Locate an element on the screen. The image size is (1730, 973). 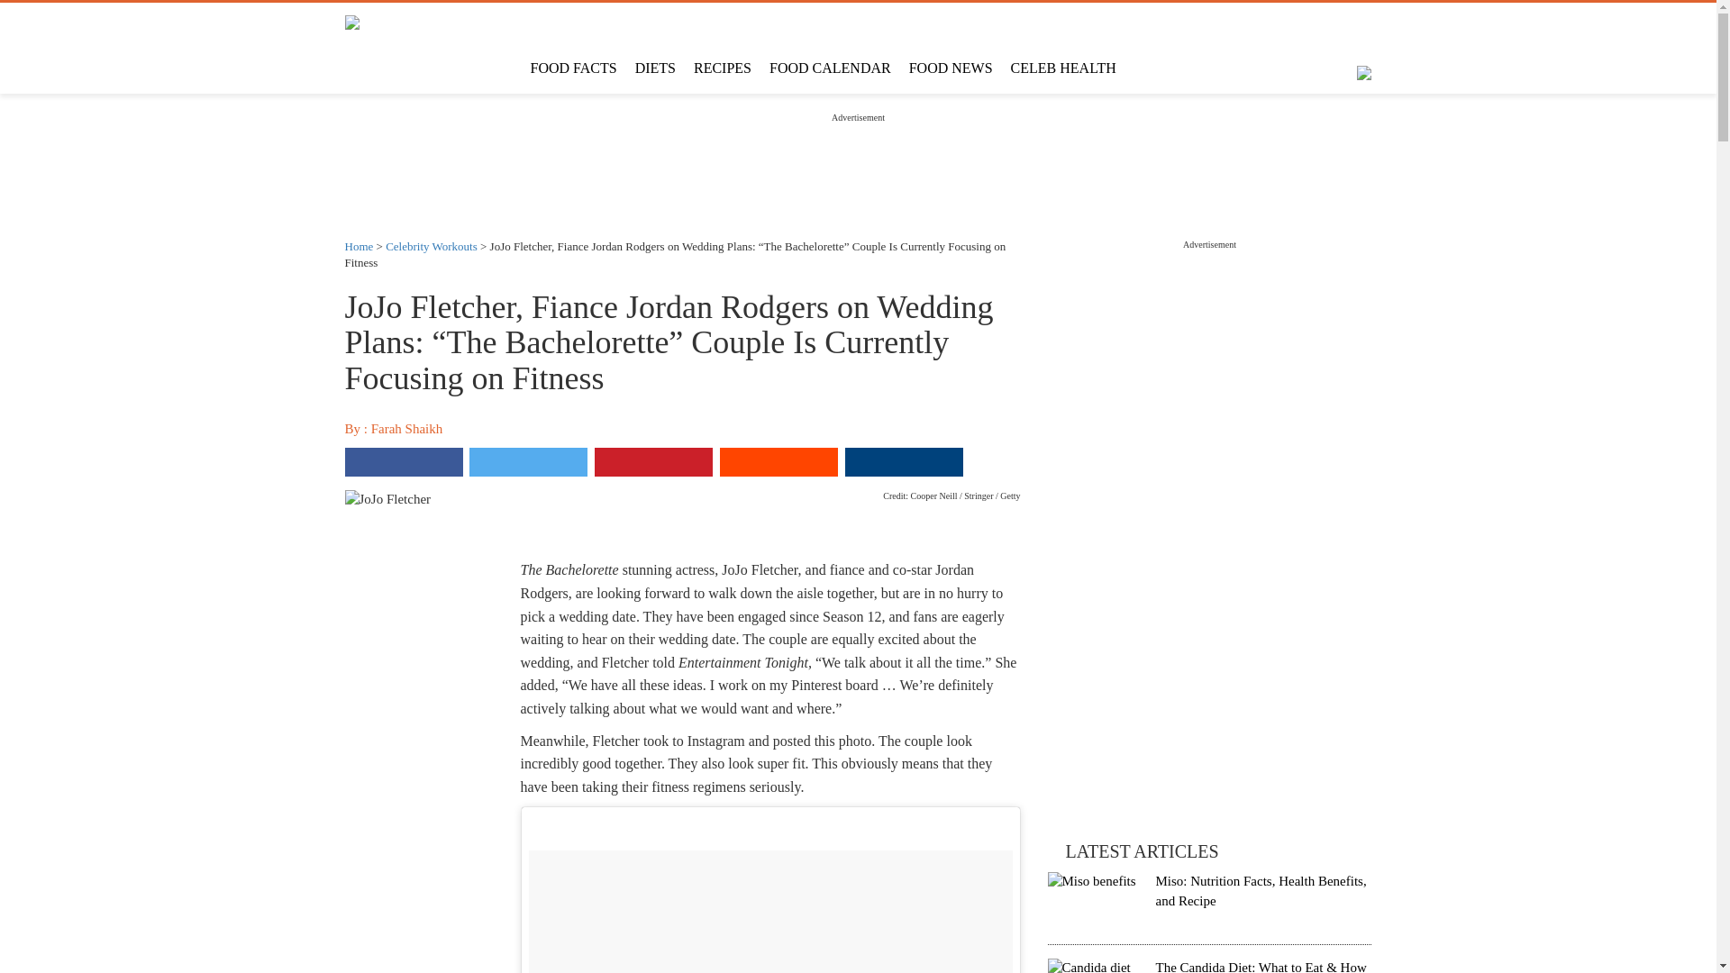
RECIPES is located at coordinates (723, 68).